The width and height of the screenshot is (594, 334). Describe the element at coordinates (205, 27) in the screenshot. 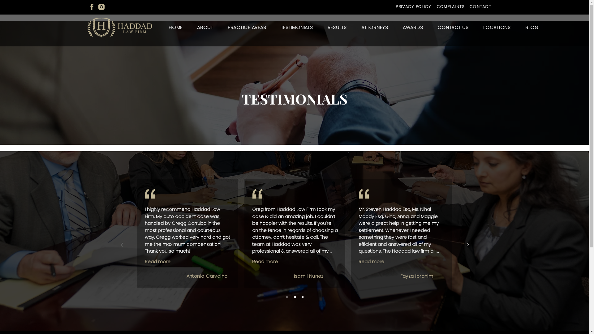

I see `ABOUT` at that location.